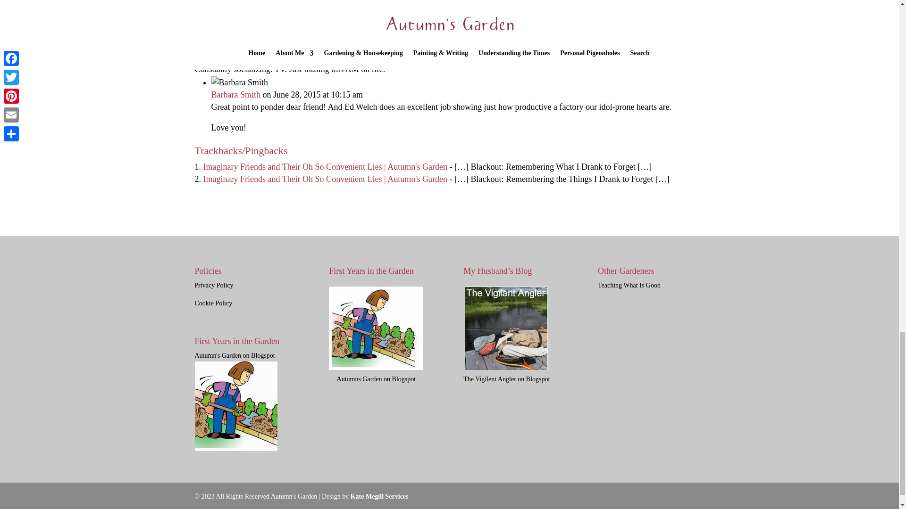 The height and width of the screenshot is (509, 906). Describe the element at coordinates (236, 402) in the screenshot. I see `Autumn's Garden on Blogspot` at that location.